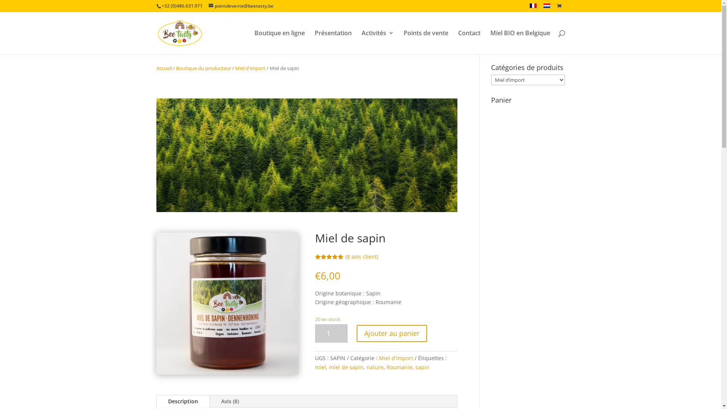 This screenshot has width=727, height=409. I want to click on Avis (8), so click(230, 401).